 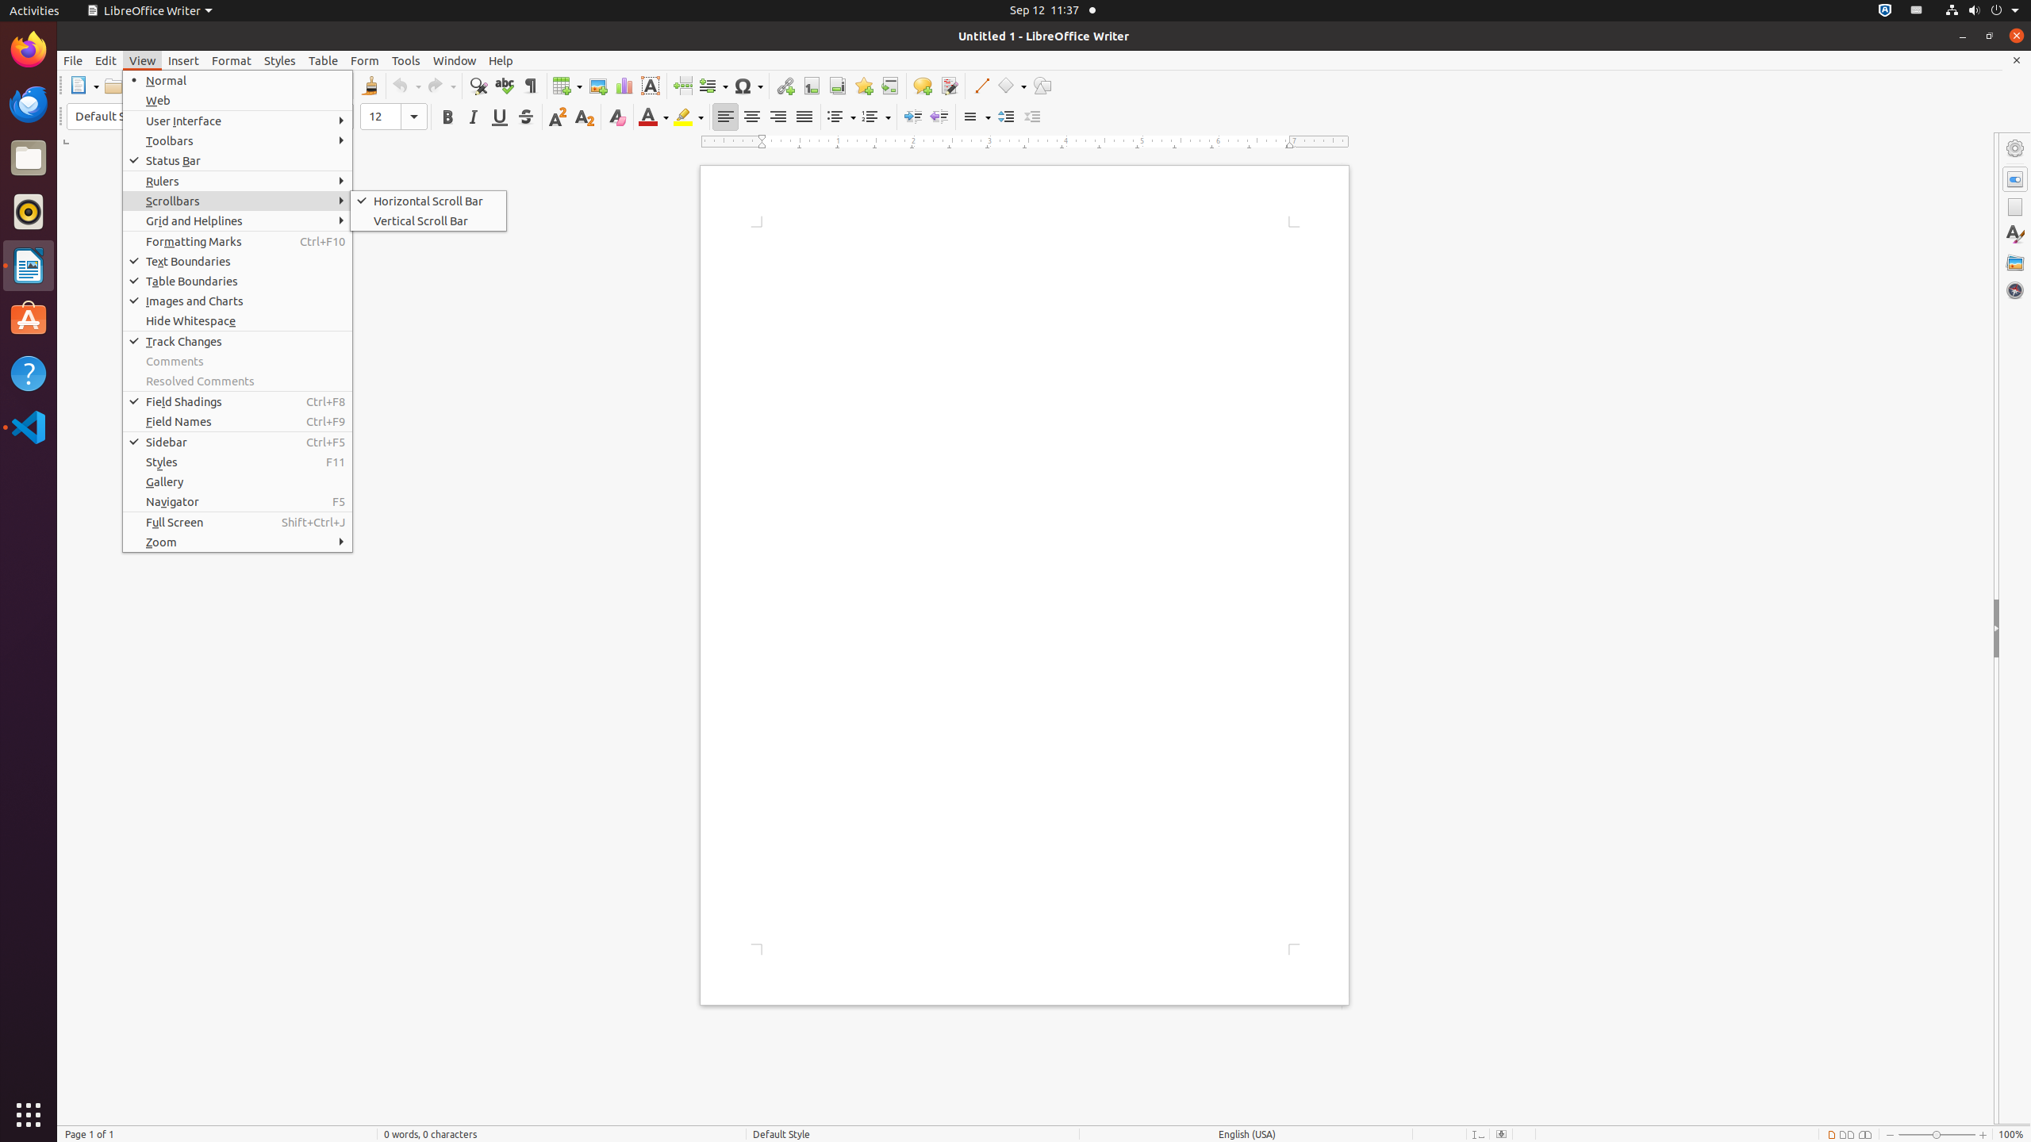 What do you see at coordinates (811, 86) in the screenshot?
I see `Footnote` at bounding box center [811, 86].